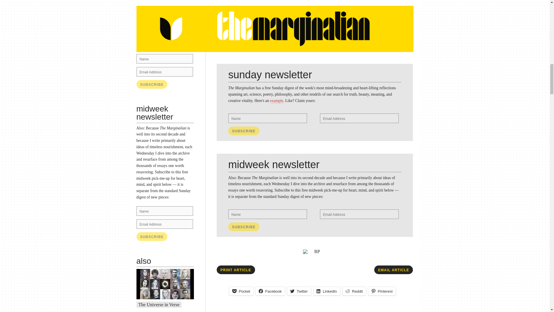 The width and height of the screenshot is (554, 312). I want to click on Click to share on Pinterest, so click(382, 291).